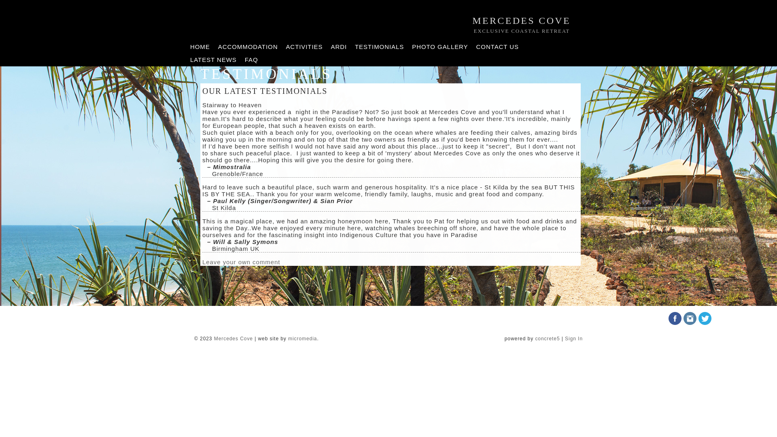 The height and width of the screenshot is (437, 777). I want to click on HOME, so click(200, 47).